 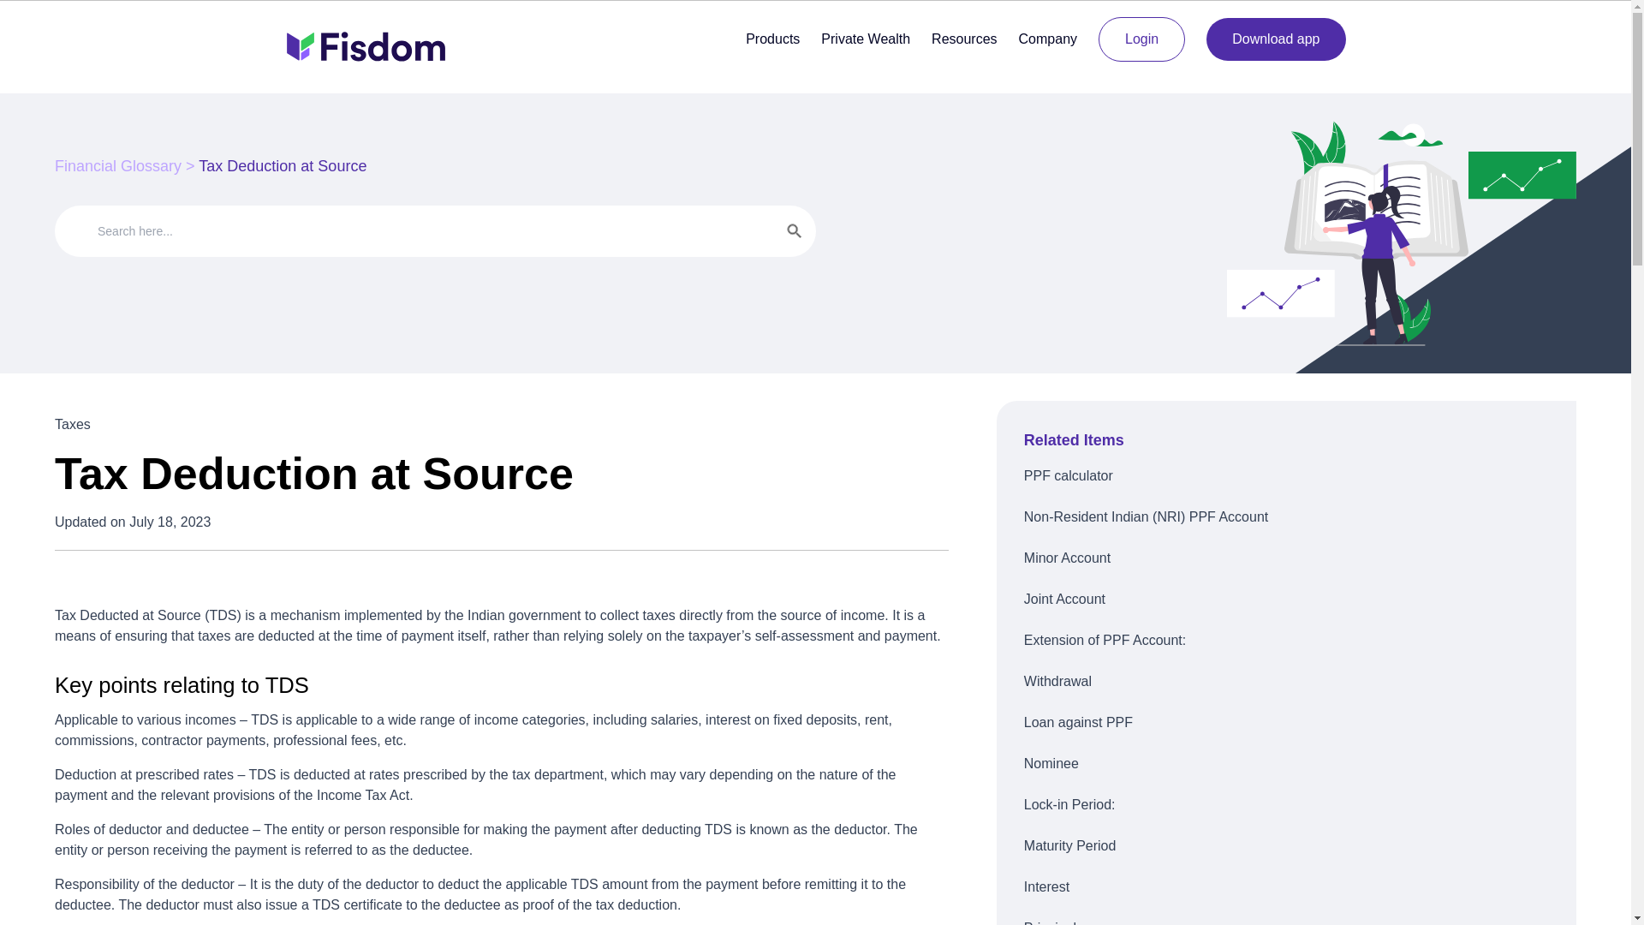 What do you see at coordinates (117, 166) in the screenshot?
I see `Financial Glossary` at bounding box center [117, 166].